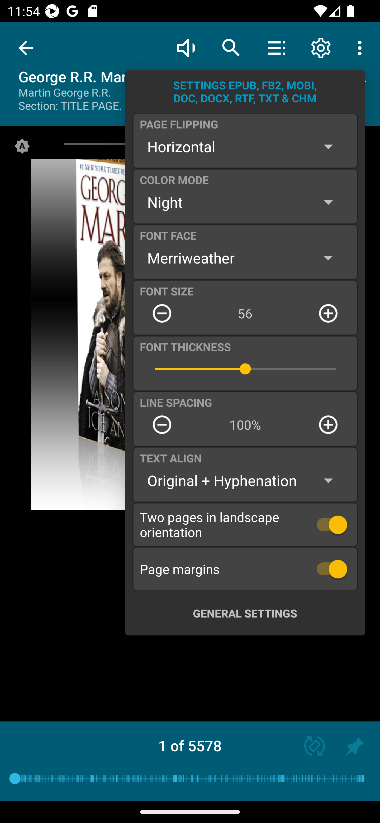  I want to click on Night, so click(245, 202).